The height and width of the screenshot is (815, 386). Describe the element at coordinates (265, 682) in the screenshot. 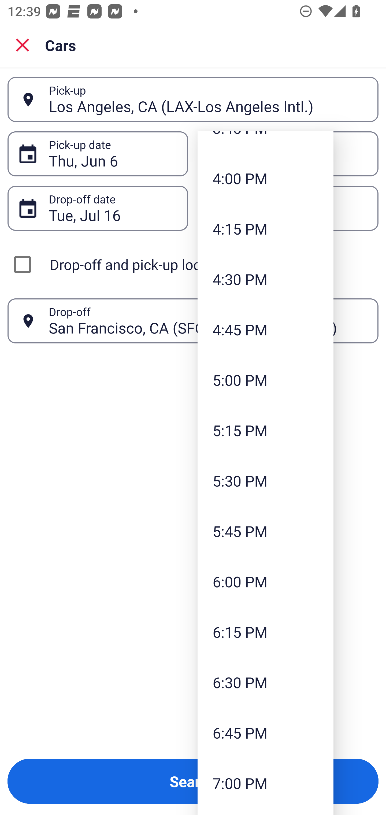

I see `6:30 PM` at that location.